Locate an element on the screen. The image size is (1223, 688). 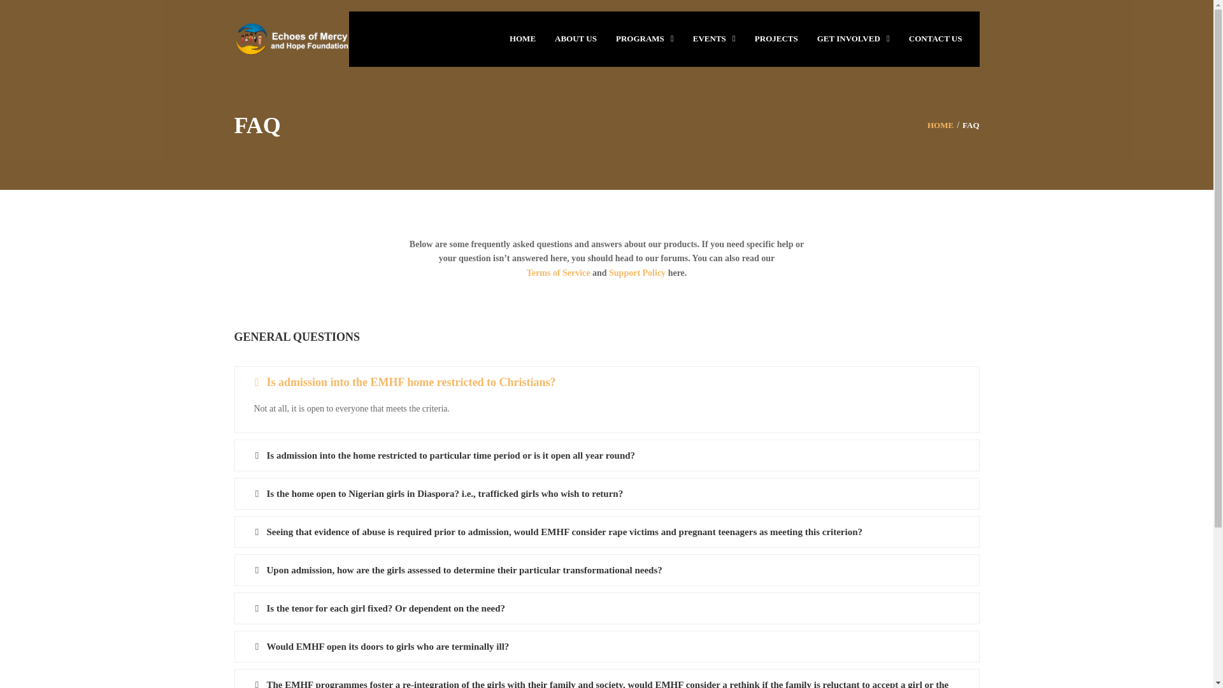
Is admission into the EMHF home restricted to Christians? is located at coordinates (606, 382).